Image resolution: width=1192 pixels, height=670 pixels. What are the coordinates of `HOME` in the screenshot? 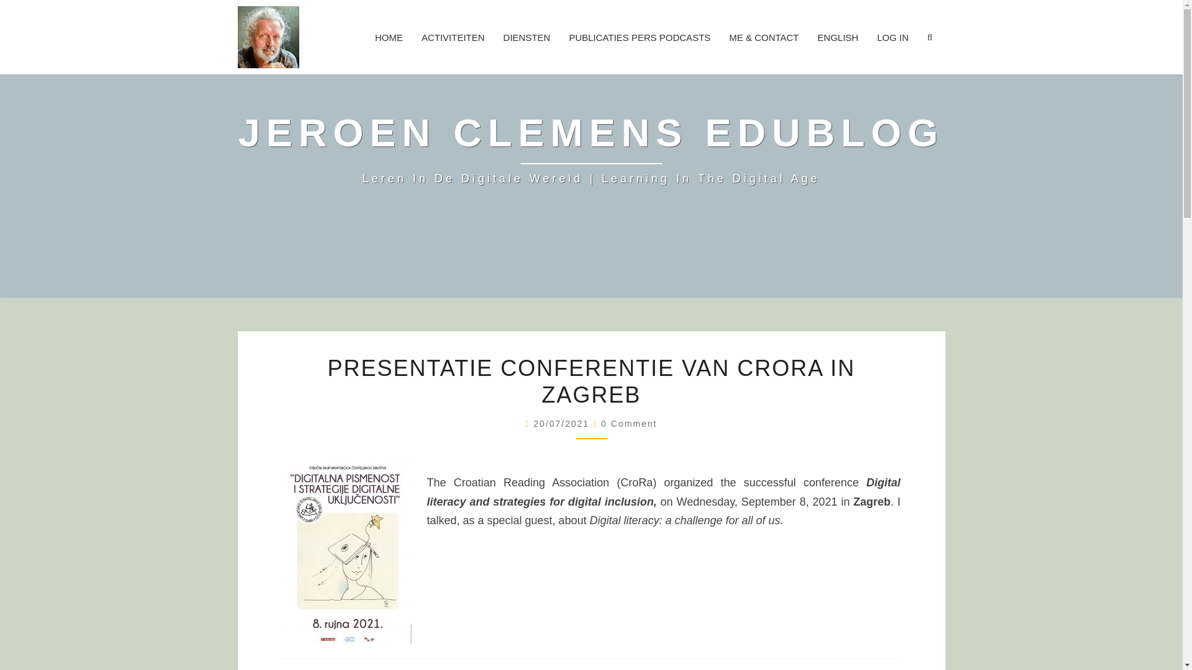 It's located at (389, 37).